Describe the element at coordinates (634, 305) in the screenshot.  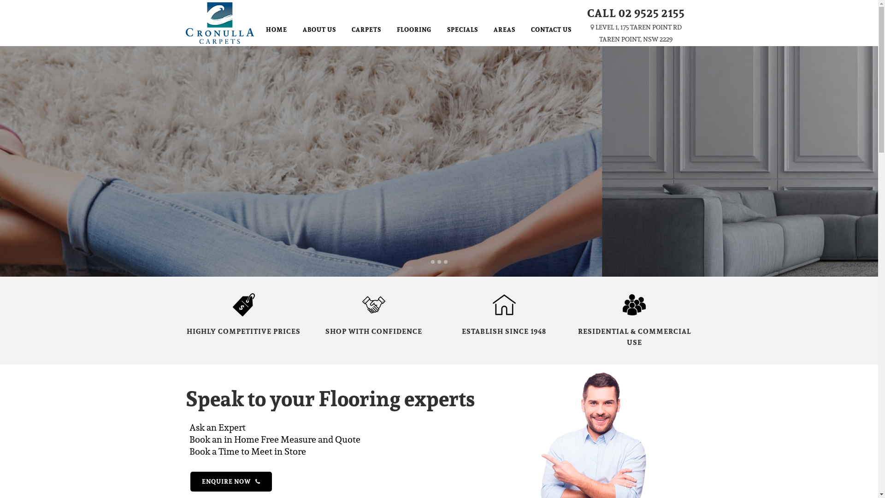
I see `people` at that location.